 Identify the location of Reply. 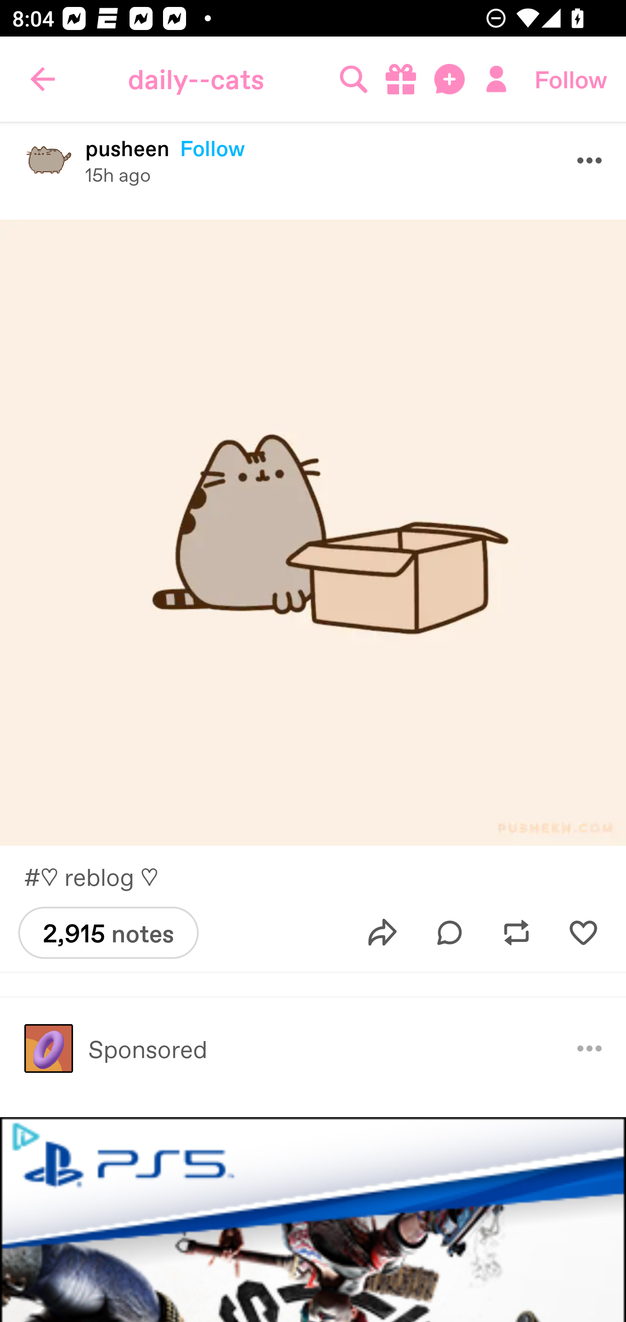
(450, 933).